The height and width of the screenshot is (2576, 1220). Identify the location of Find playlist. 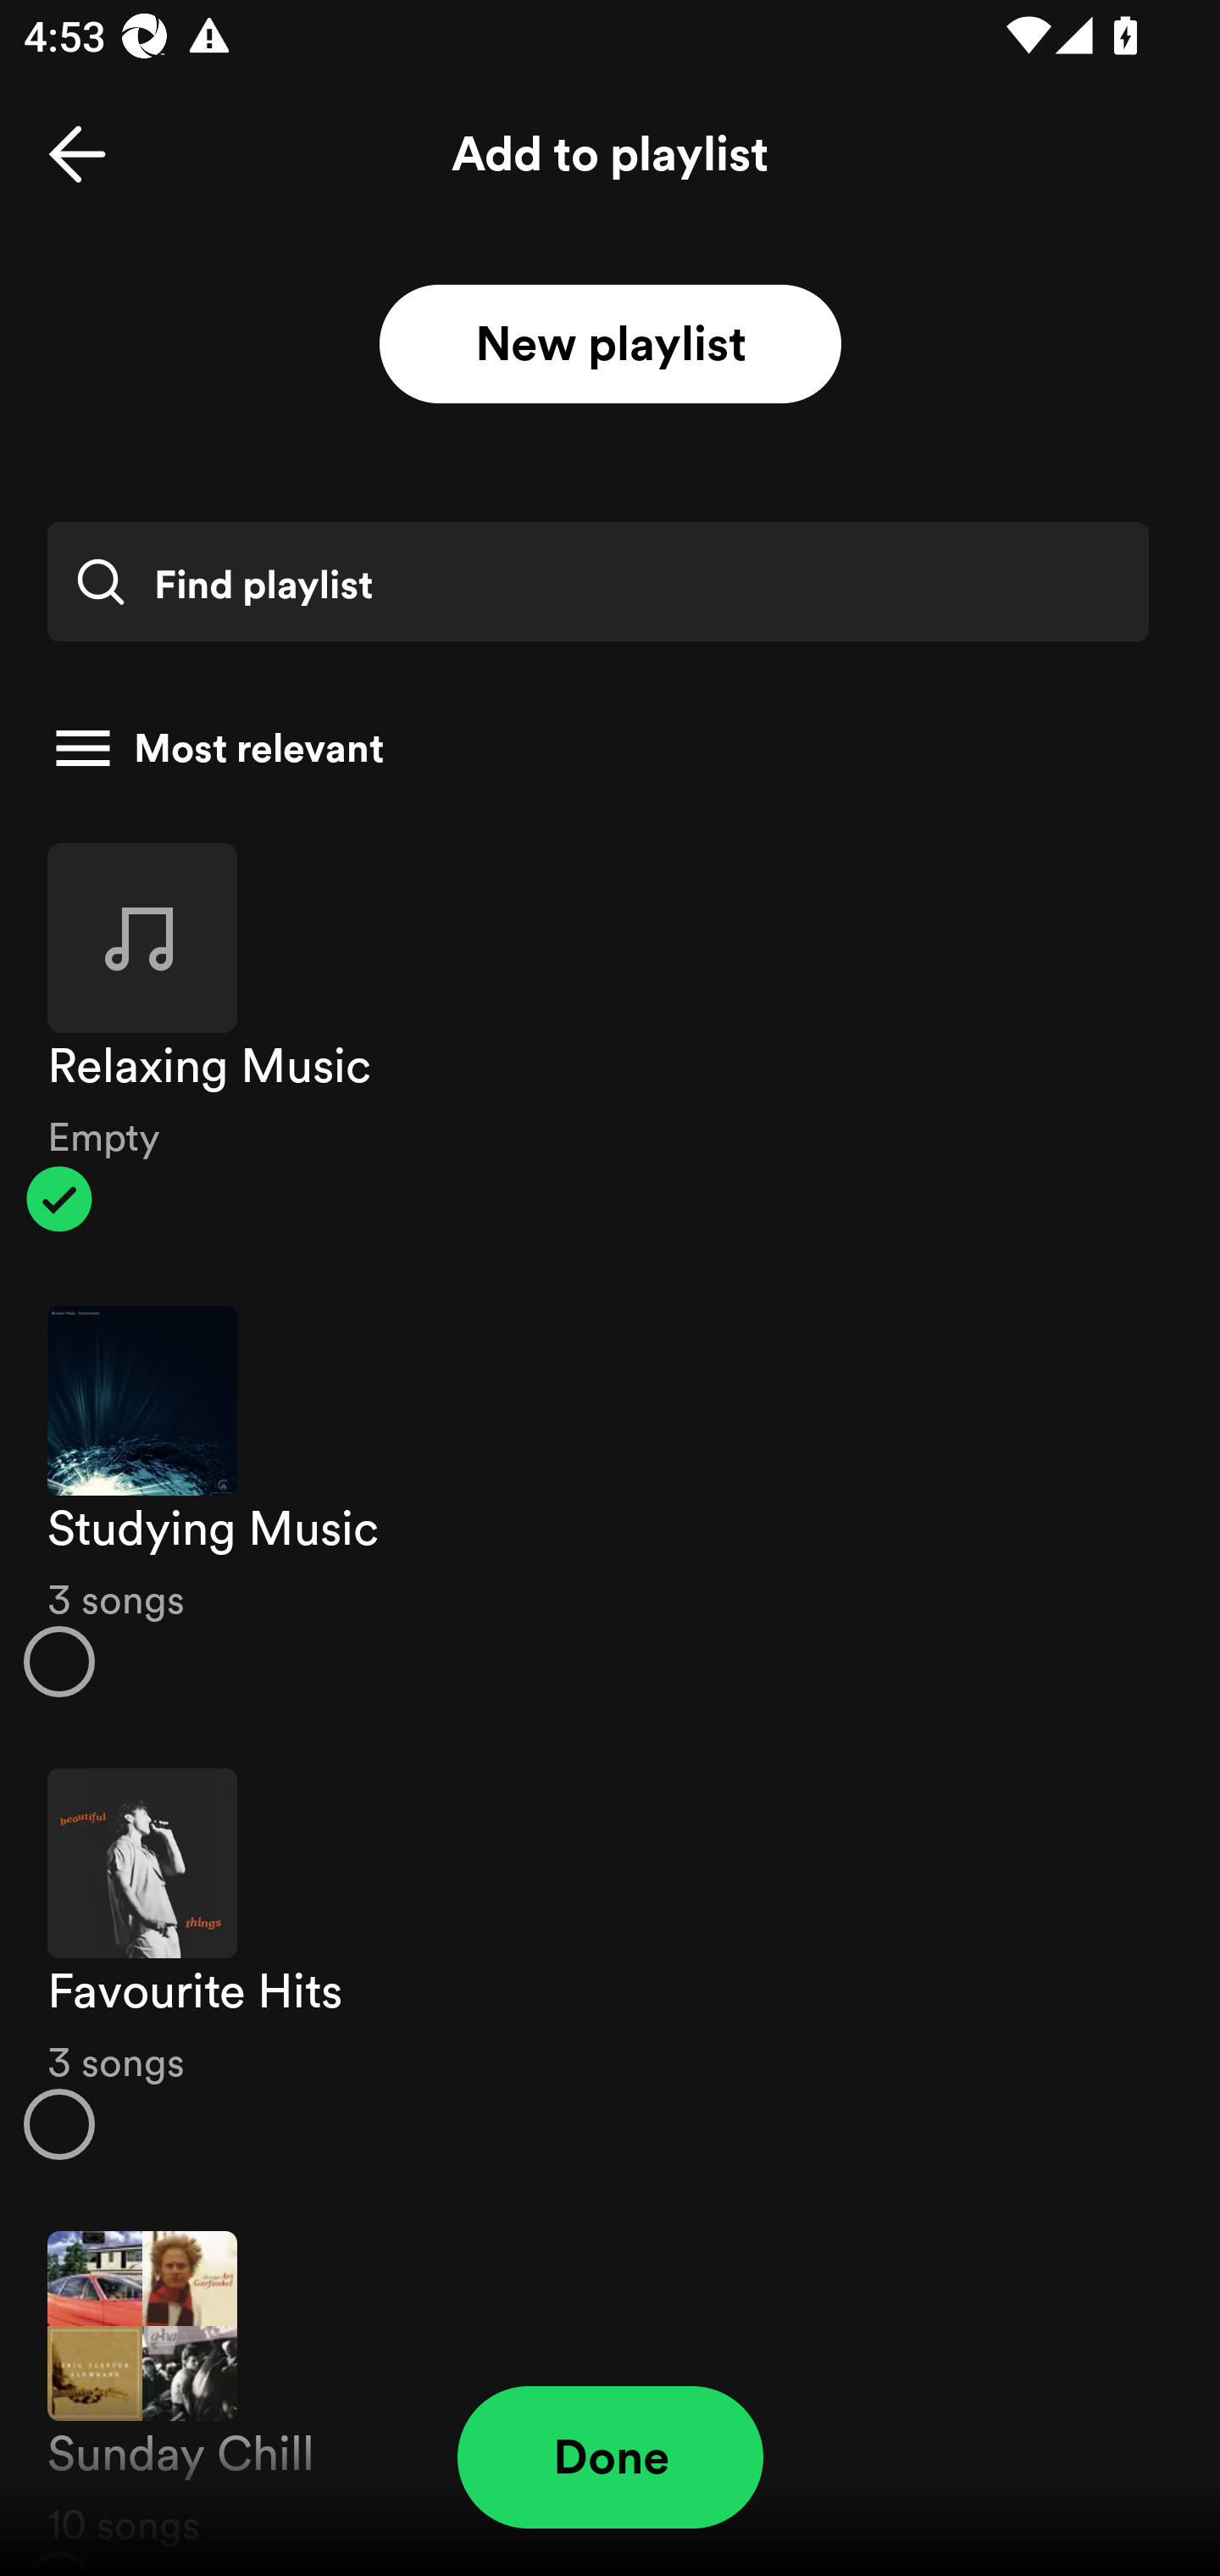
(597, 581).